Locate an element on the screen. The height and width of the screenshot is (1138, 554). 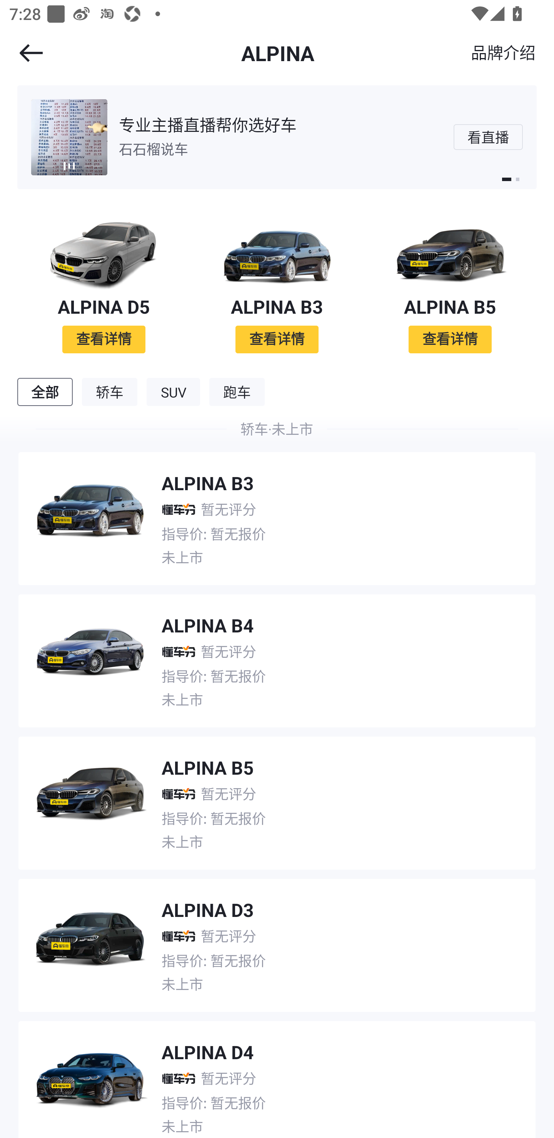
查看详情 is located at coordinates (450, 339).